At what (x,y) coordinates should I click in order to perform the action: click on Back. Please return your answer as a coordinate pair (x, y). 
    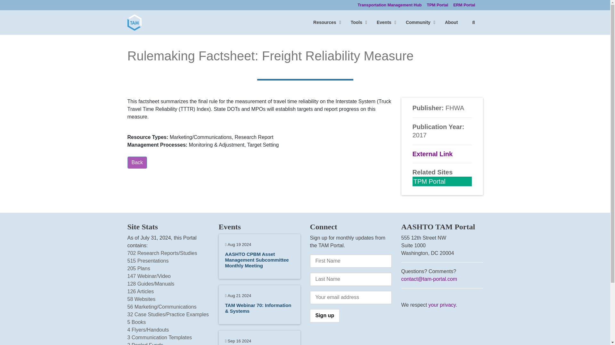
    Looking at the image, I should click on (389, 5).